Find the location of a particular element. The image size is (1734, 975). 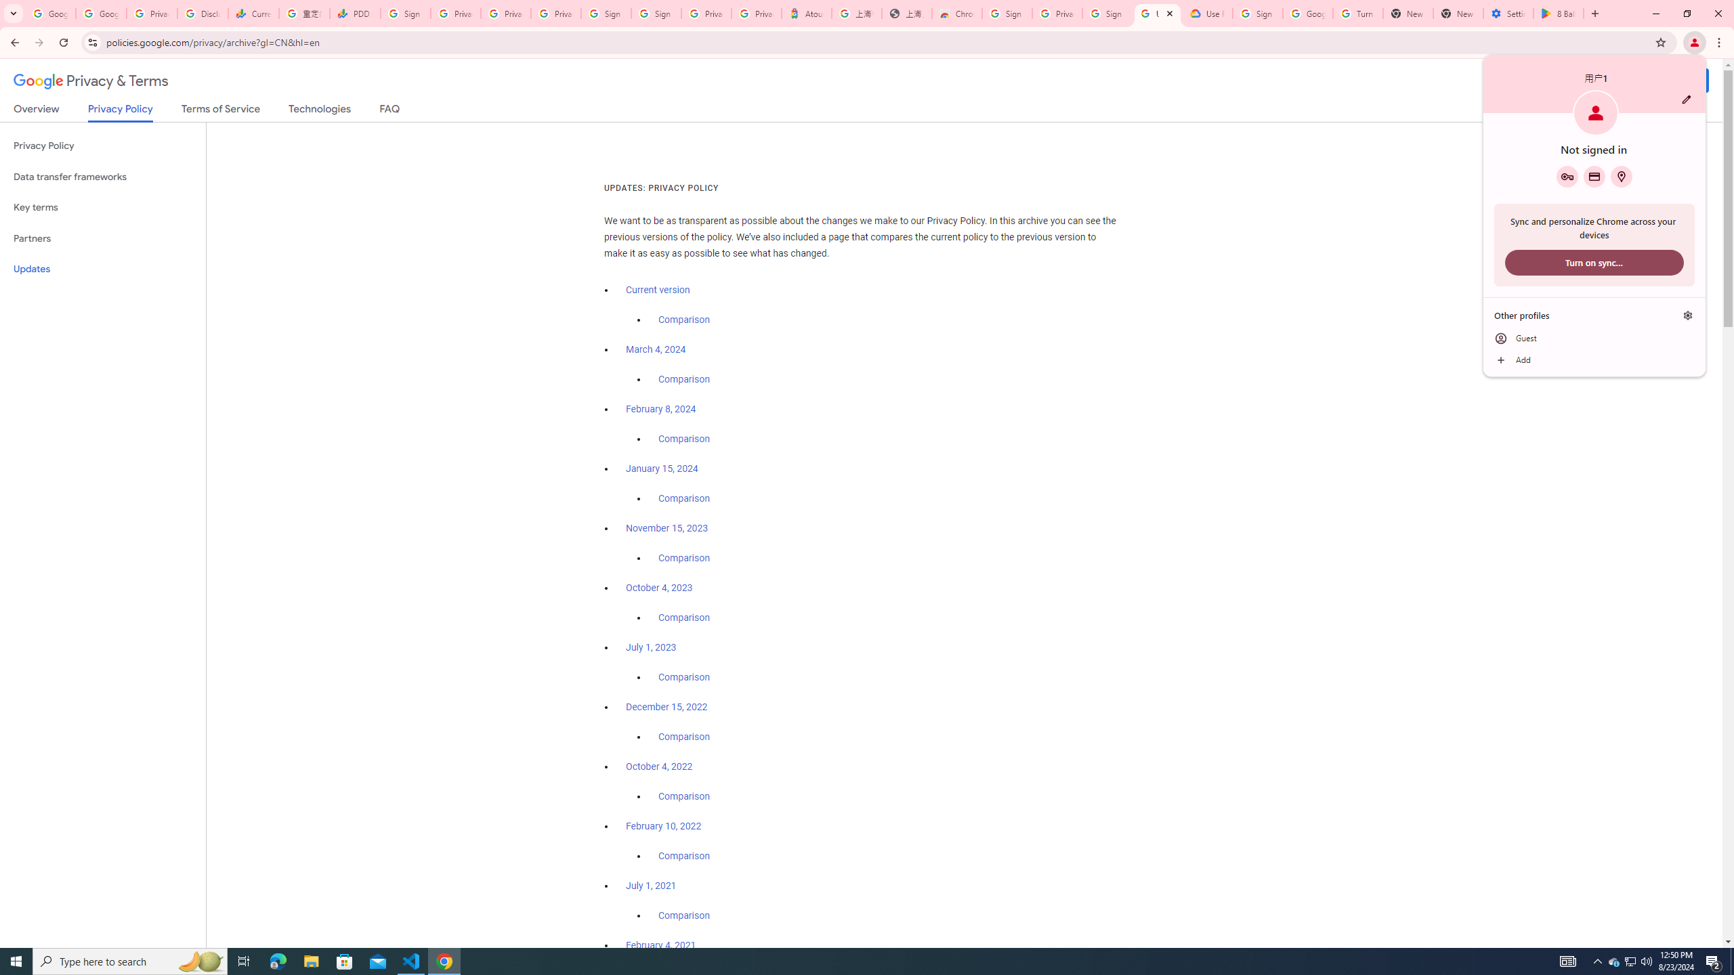

October 4, 2022 is located at coordinates (103, 238).